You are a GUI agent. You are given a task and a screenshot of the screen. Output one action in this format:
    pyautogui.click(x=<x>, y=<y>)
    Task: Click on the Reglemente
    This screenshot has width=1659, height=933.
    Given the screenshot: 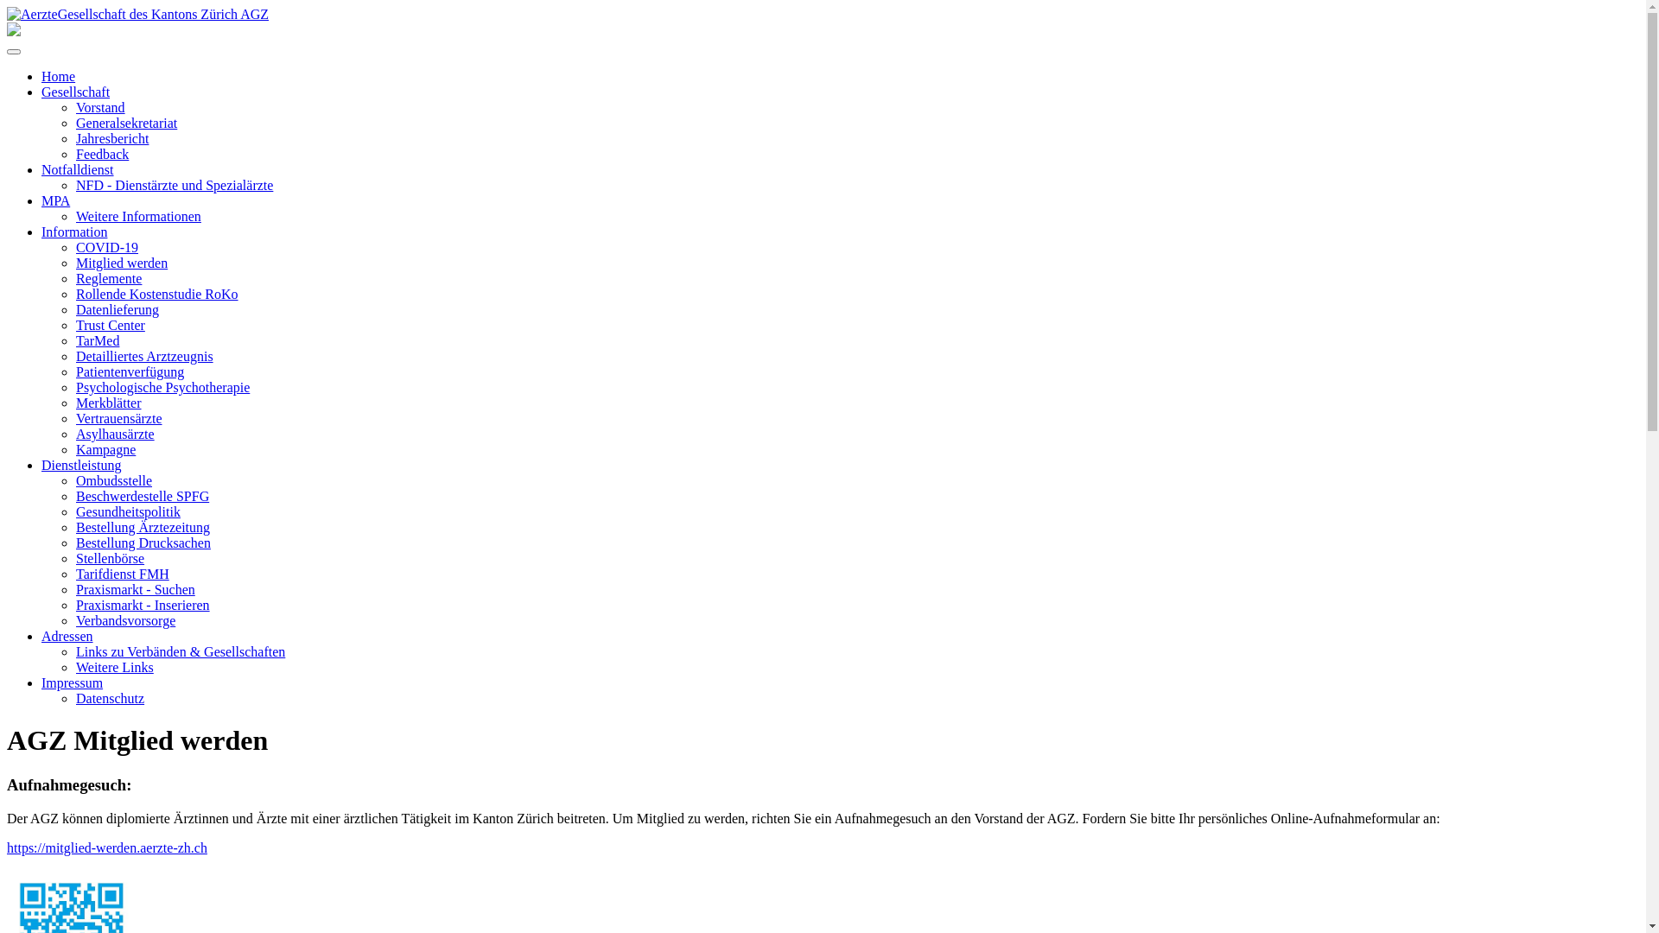 What is the action you would take?
    pyautogui.click(x=109, y=278)
    